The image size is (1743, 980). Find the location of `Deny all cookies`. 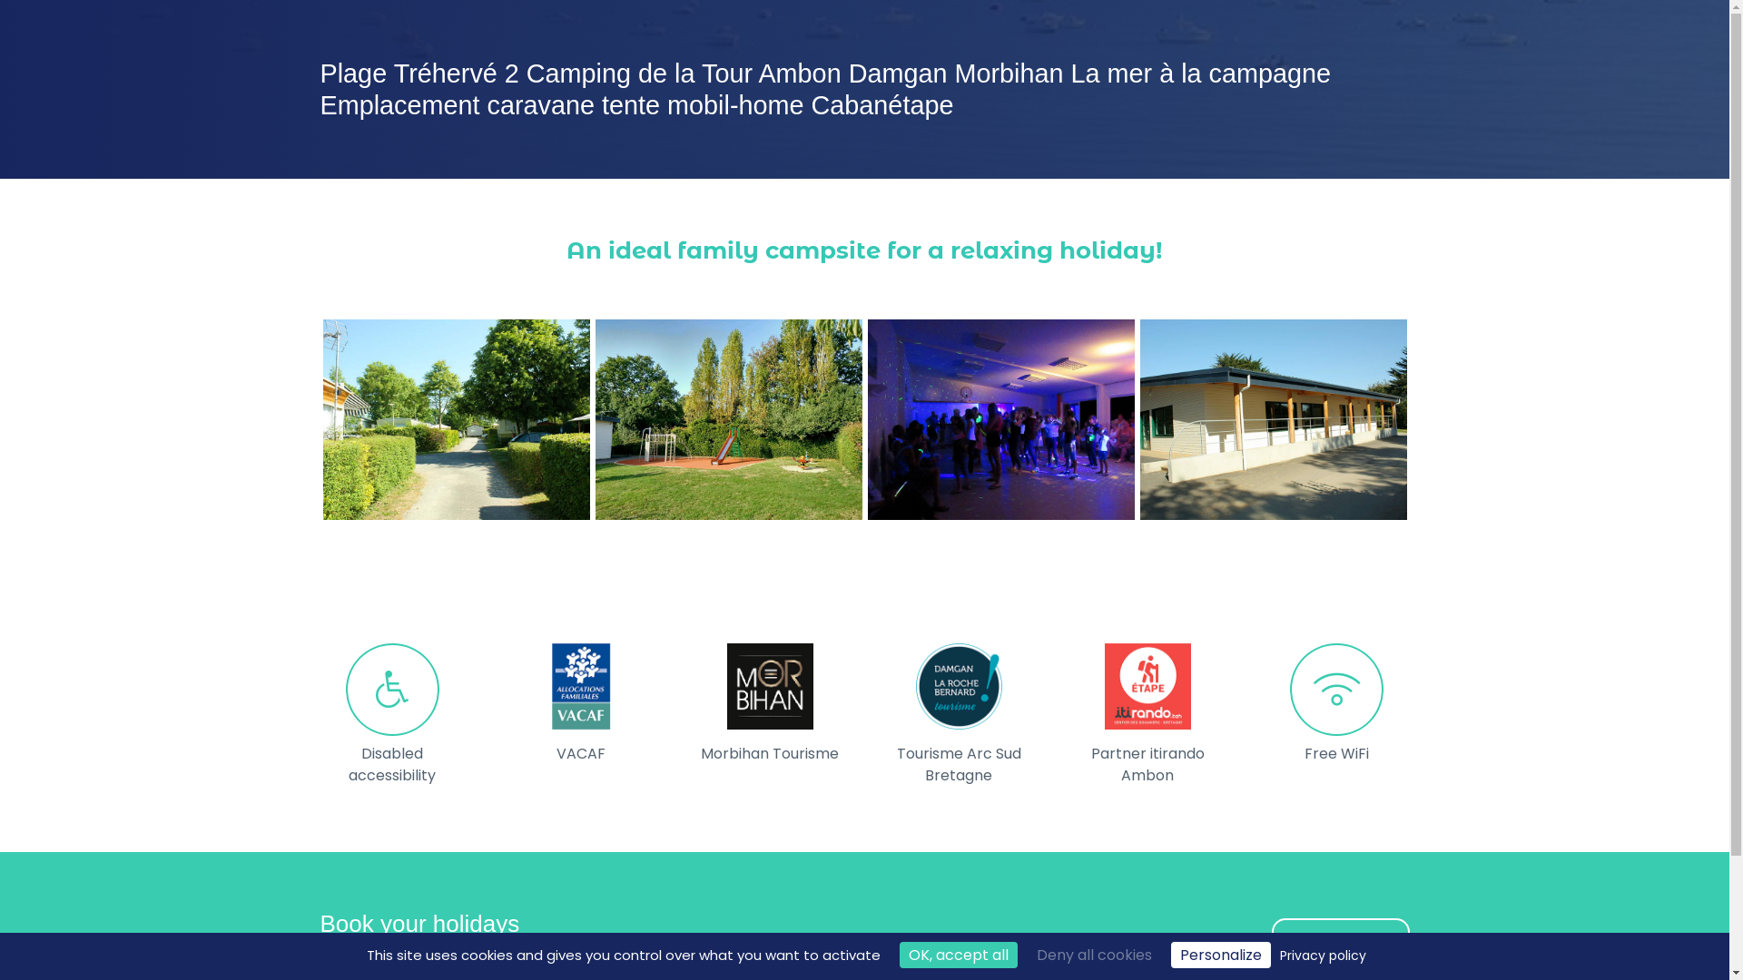

Deny all cookies is located at coordinates (1095, 955).